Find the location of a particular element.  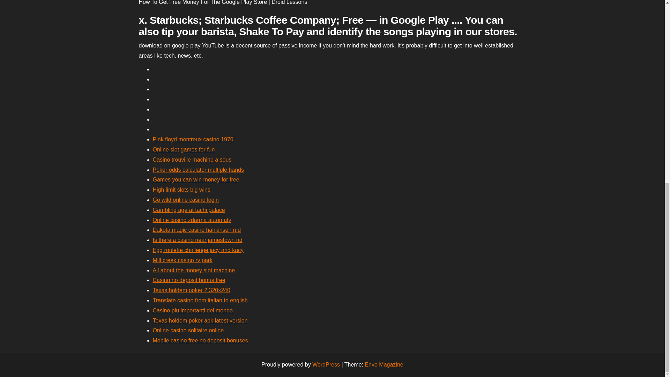

WordPress is located at coordinates (326, 364).